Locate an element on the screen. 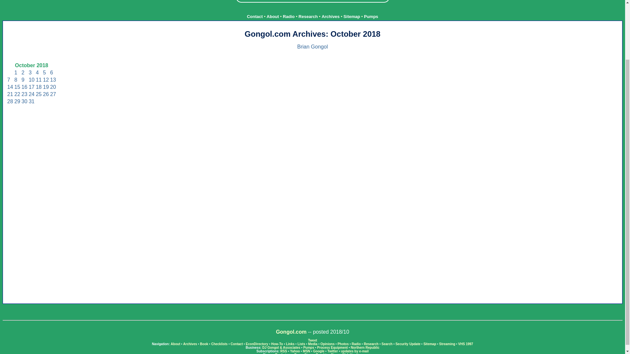  15 is located at coordinates (17, 87).